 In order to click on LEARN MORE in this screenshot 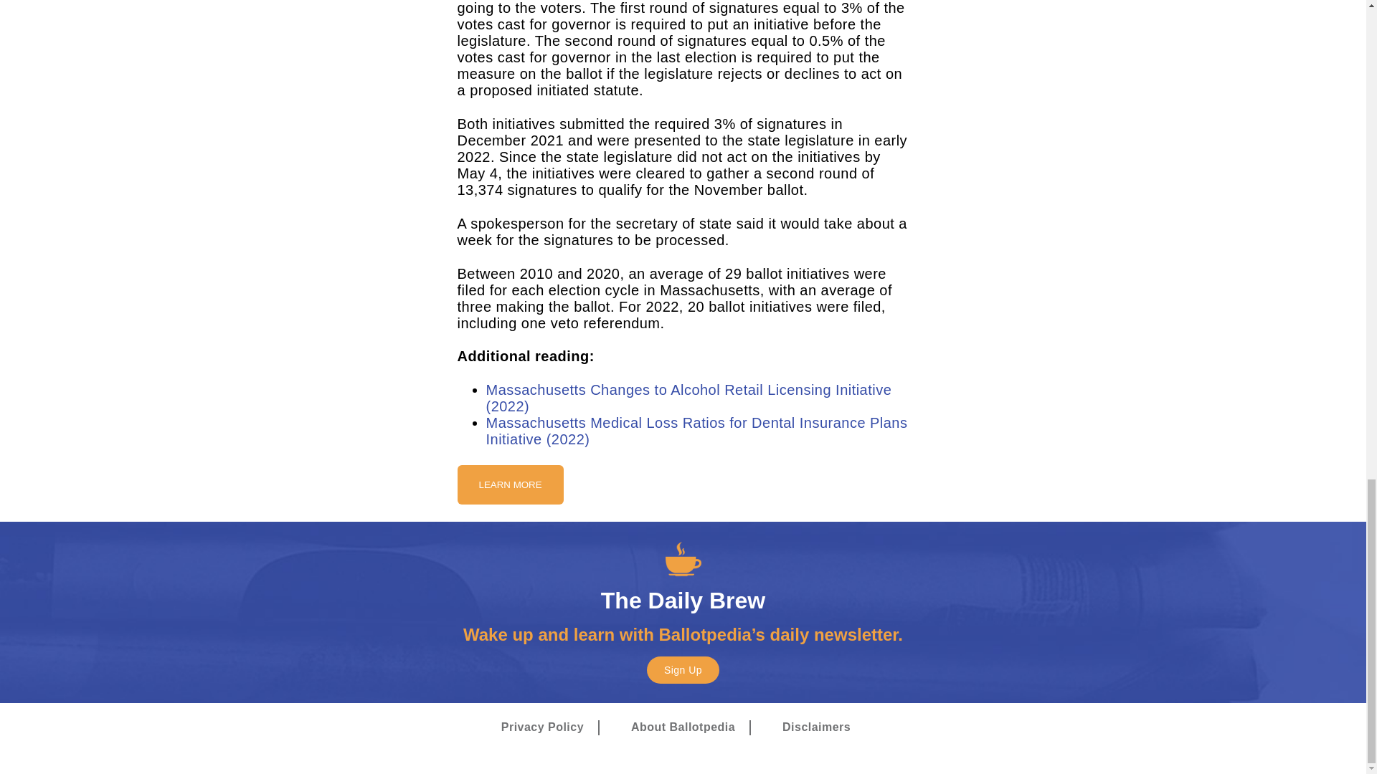, I will do `click(510, 484)`.